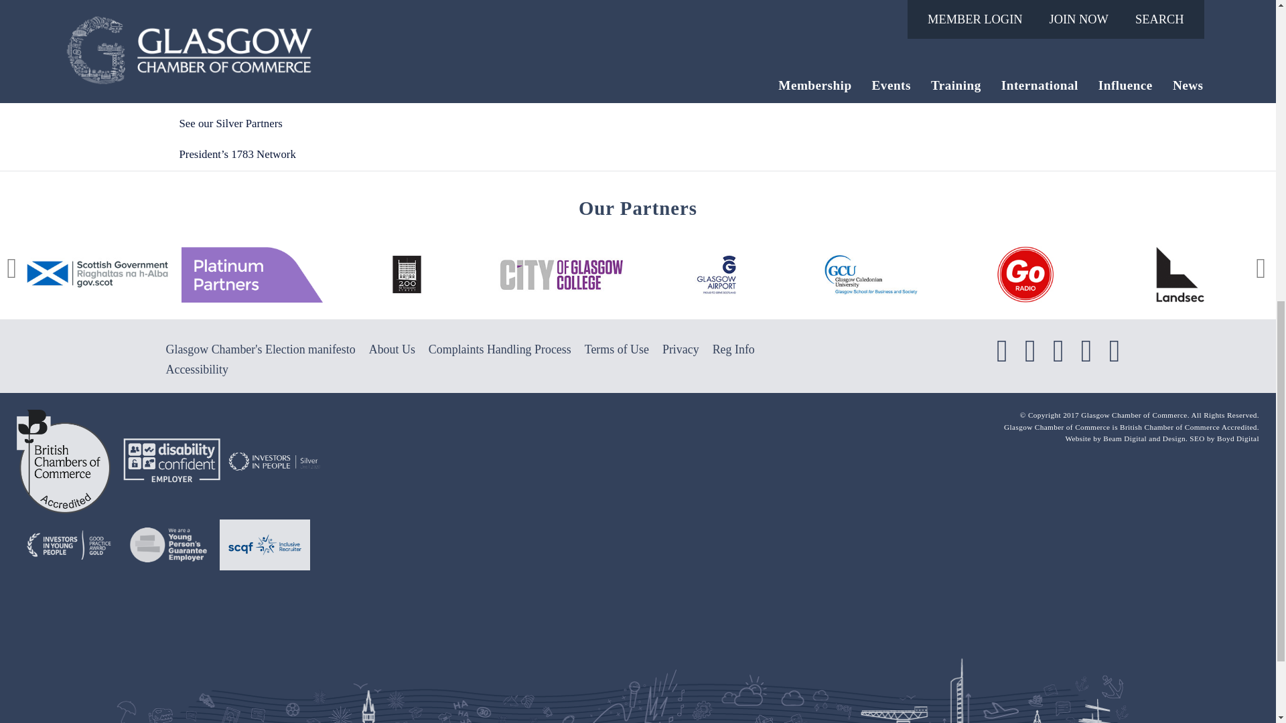 The height and width of the screenshot is (723, 1286). Describe the element at coordinates (330, 39) in the screenshot. I see `University of Glasgow` at that location.